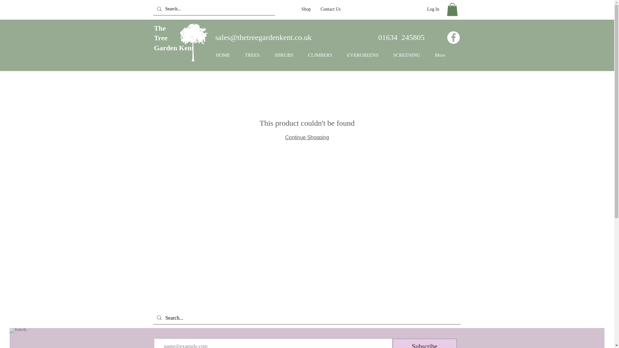  Describe the element at coordinates (401, 37) in the screenshot. I see `01634  245805` at that location.